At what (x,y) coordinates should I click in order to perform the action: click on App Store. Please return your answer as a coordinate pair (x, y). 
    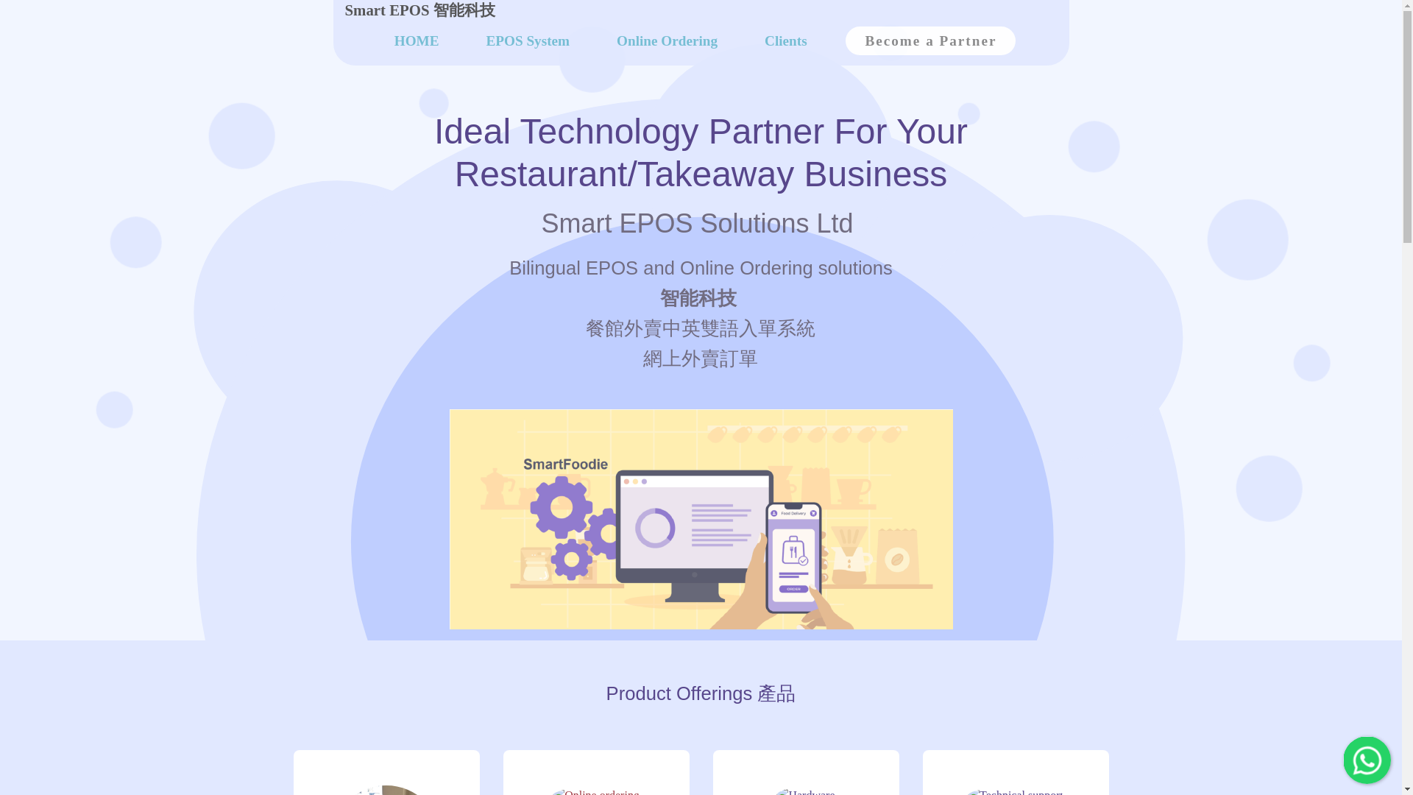
    Looking at the image, I should click on (1015, 629).